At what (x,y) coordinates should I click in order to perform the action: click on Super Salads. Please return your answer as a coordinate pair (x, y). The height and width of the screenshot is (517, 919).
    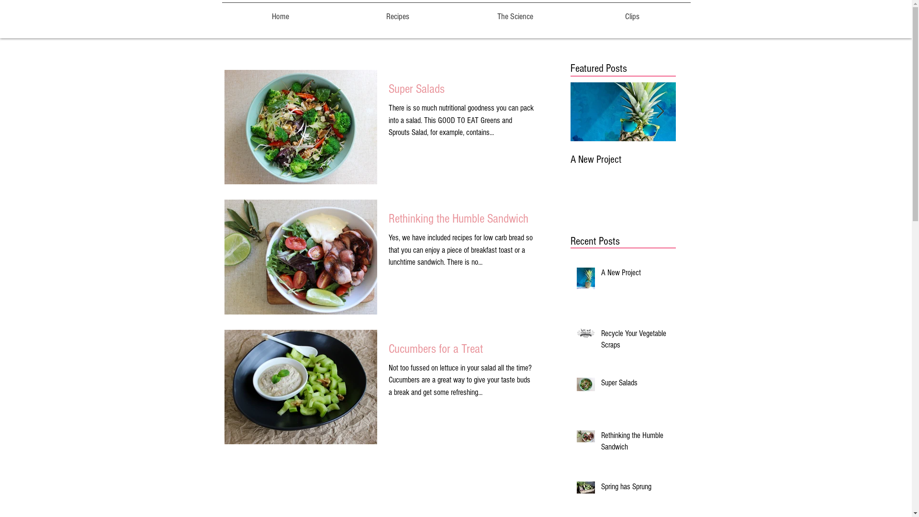
    Looking at the image, I should click on (636, 385).